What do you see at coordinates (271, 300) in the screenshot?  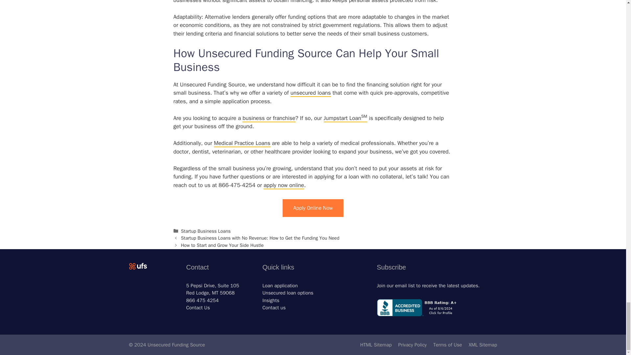 I see `Finance blog` at bounding box center [271, 300].